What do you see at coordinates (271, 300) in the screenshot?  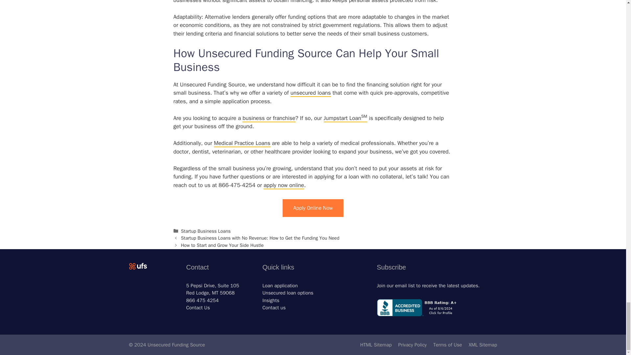 I see `Finance blog` at bounding box center [271, 300].